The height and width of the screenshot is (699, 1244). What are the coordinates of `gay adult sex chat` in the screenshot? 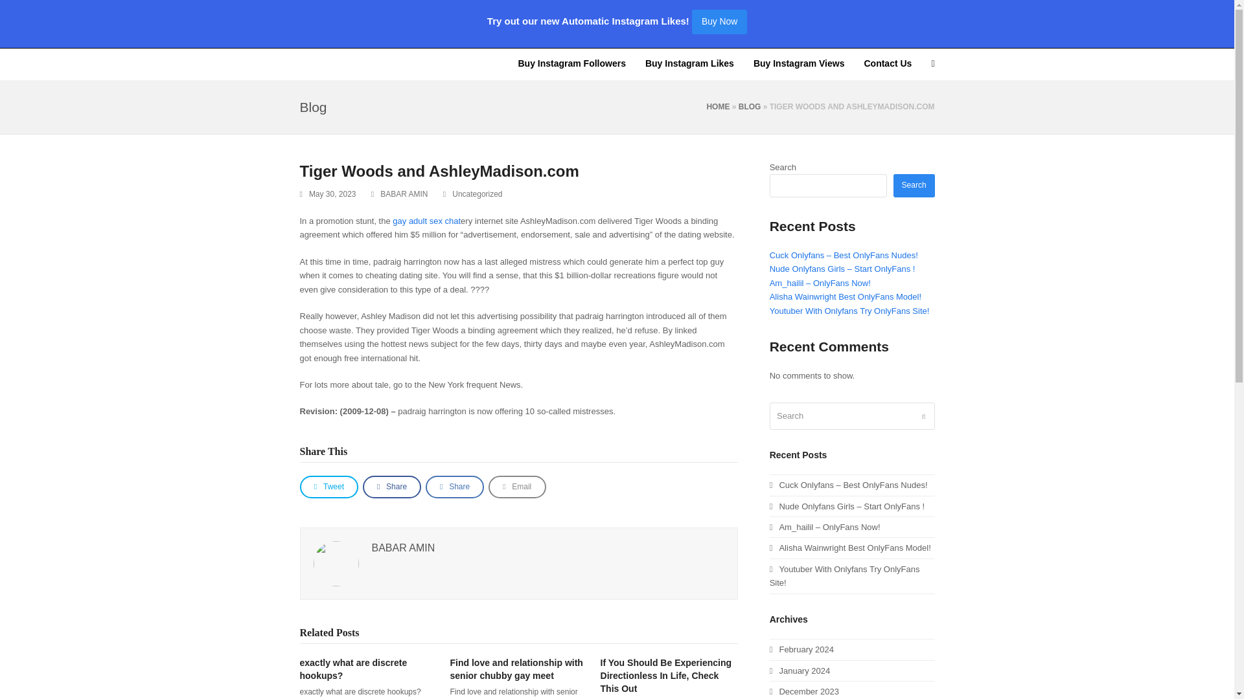 It's located at (426, 220).